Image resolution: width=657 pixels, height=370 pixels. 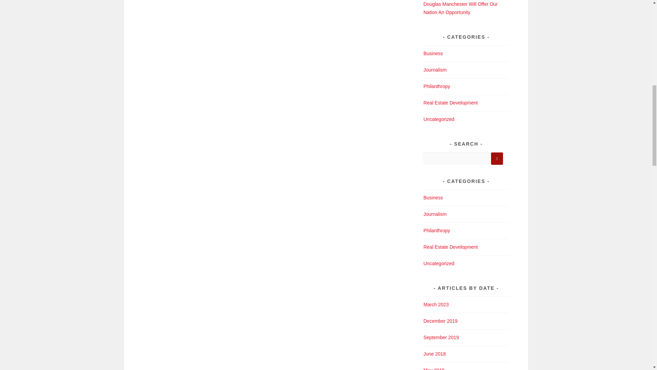 What do you see at coordinates (441, 321) in the screenshot?
I see `December 2019` at bounding box center [441, 321].